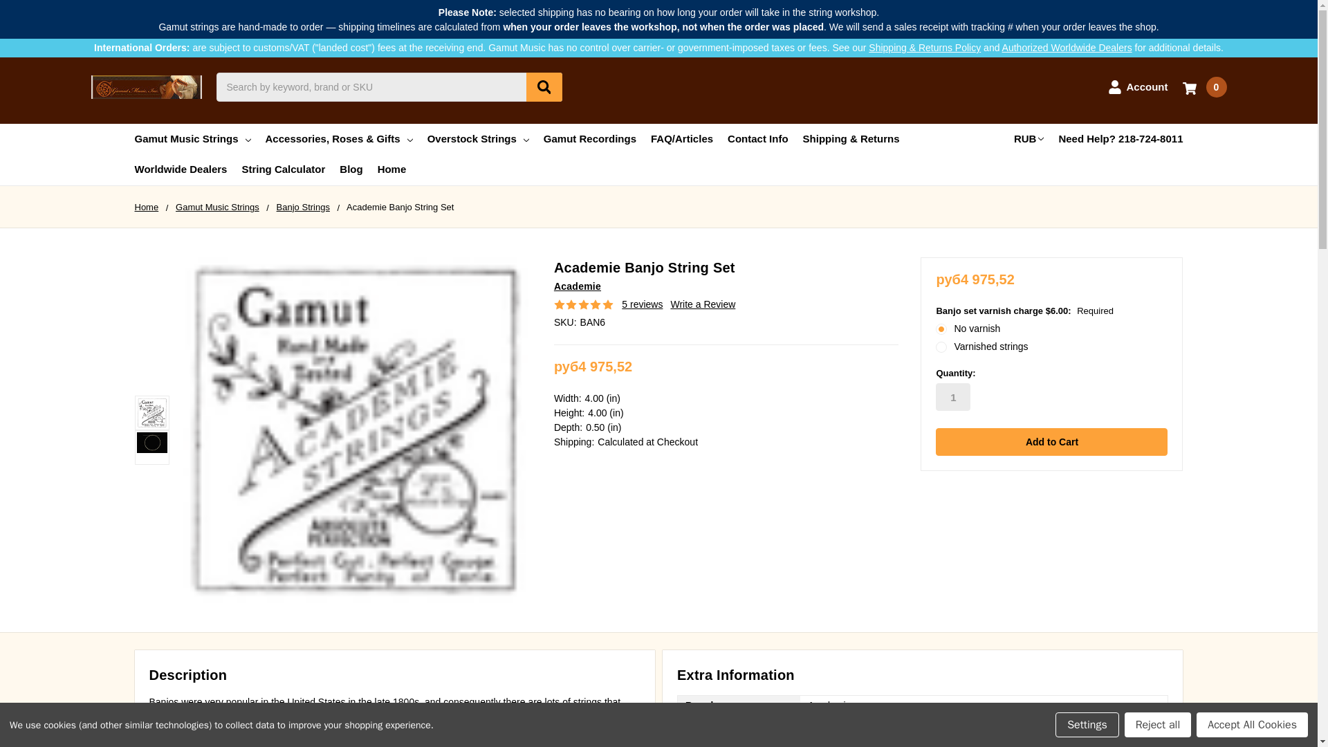 The height and width of the screenshot is (747, 1328). What do you see at coordinates (147, 87) in the screenshot?
I see `Gamut Music` at bounding box center [147, 87].